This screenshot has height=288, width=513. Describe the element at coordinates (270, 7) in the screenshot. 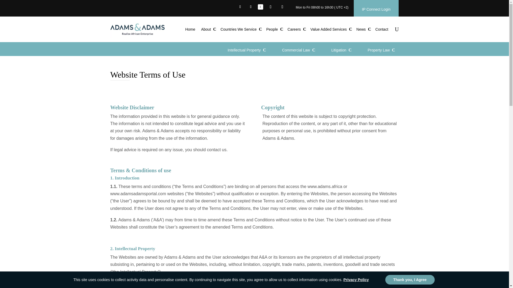

I see `Follow on Youtube` at that location.